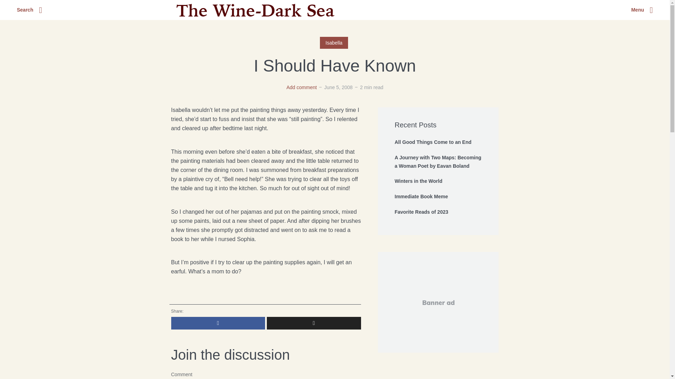 This screenshot has width=675, height=379. I want to click on Favorite Reads of 2023, so click(438, 212).